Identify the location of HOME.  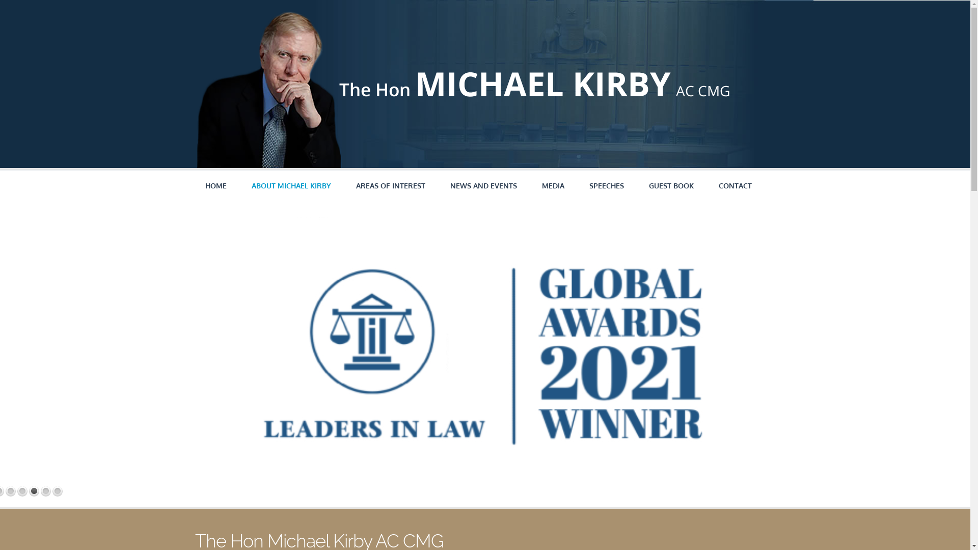
(215, 186).